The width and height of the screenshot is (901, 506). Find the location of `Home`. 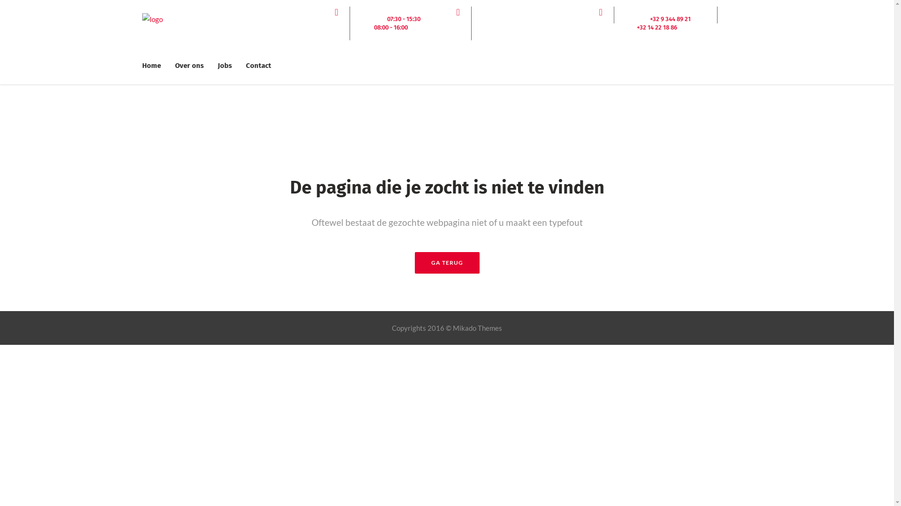

Home is located at coordinates (155, 66).